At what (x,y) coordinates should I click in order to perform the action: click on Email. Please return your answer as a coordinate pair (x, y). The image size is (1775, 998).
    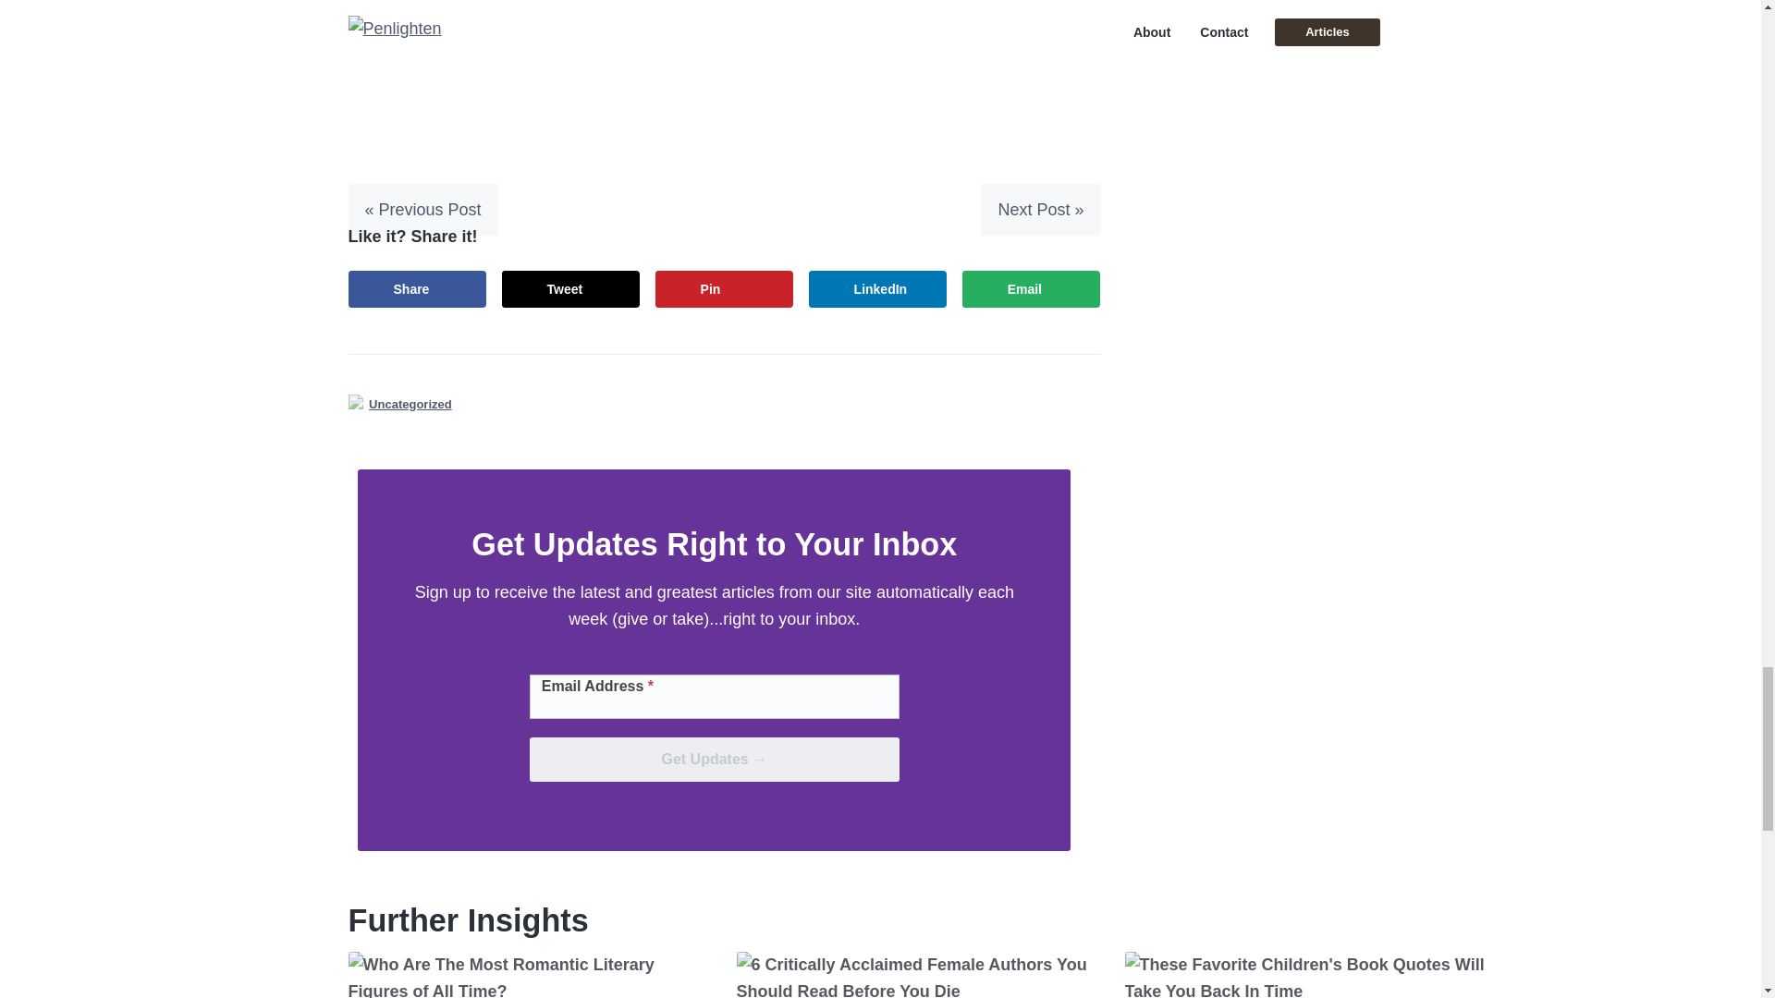
    Looking at the image, I should click on (1031, 288).